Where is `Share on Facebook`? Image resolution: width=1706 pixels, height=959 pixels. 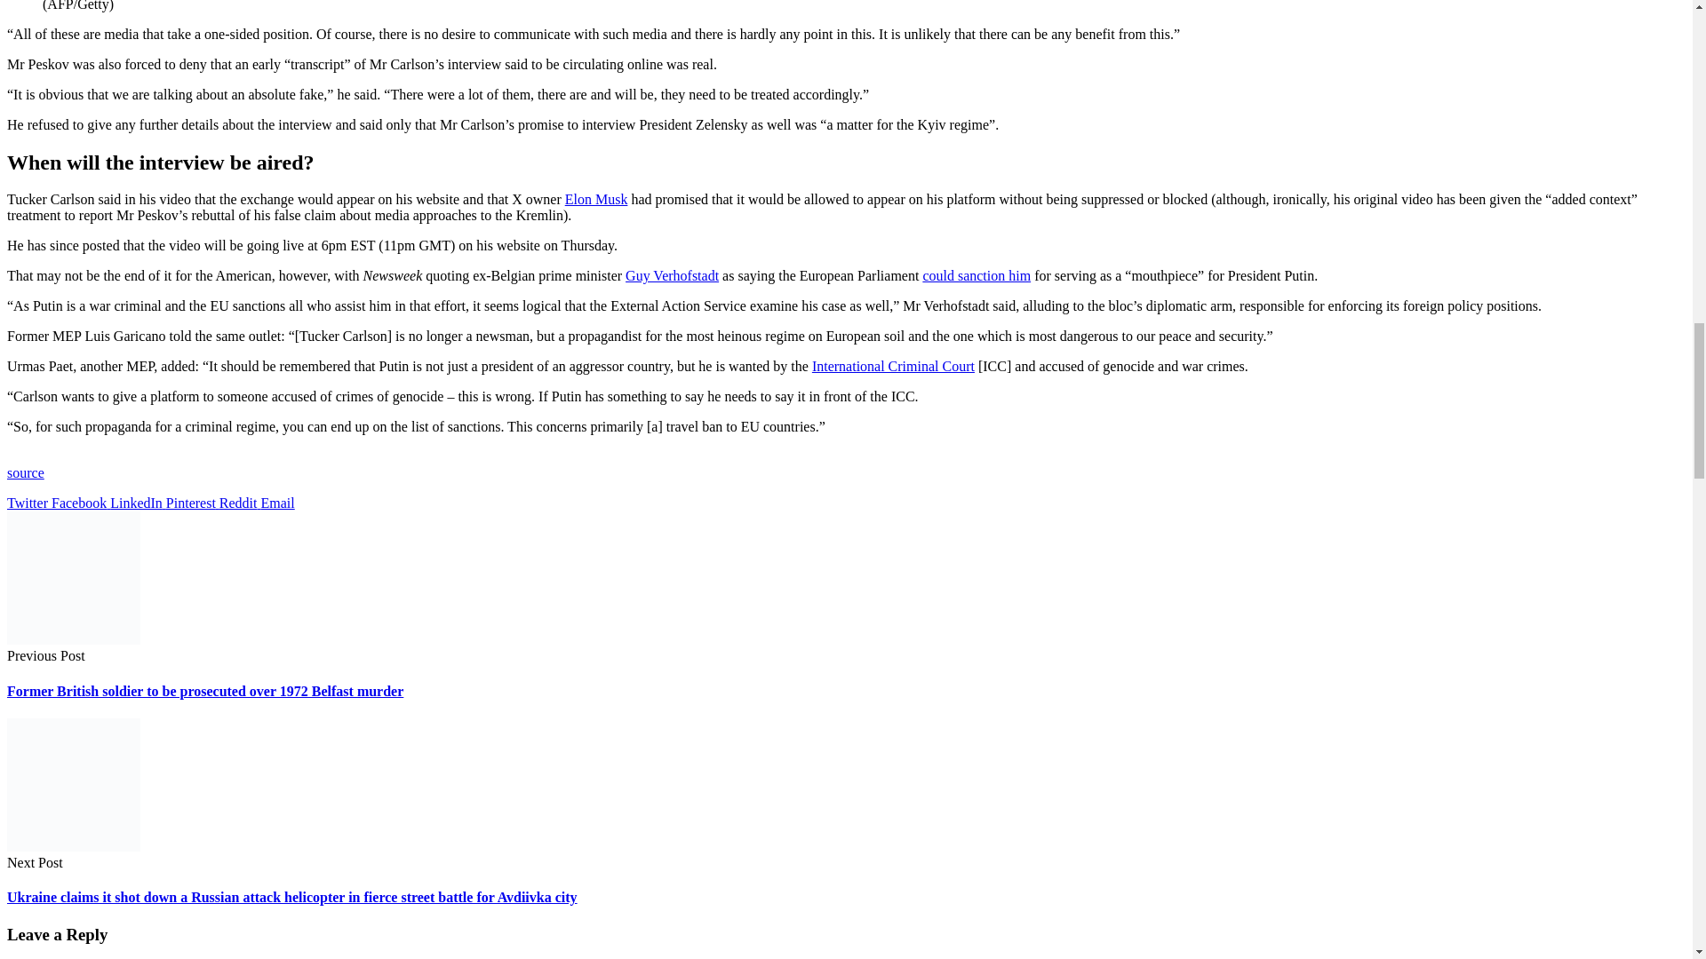 Share on Facebook is located at coordinates (80, 503).